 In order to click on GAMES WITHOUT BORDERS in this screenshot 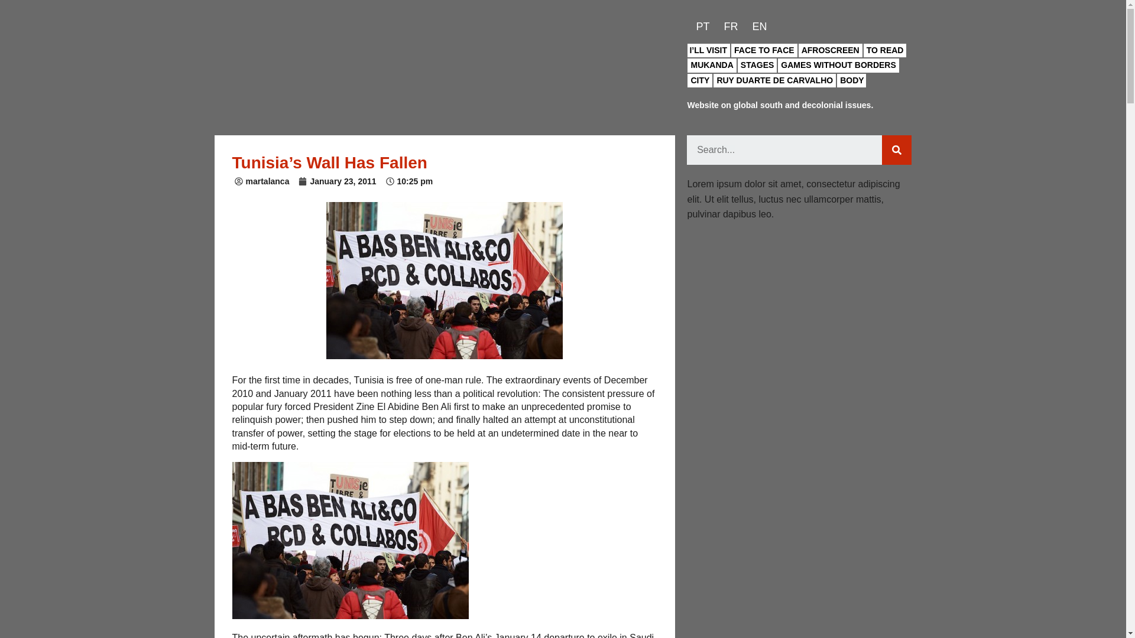, I will do `click(838, 66)`.